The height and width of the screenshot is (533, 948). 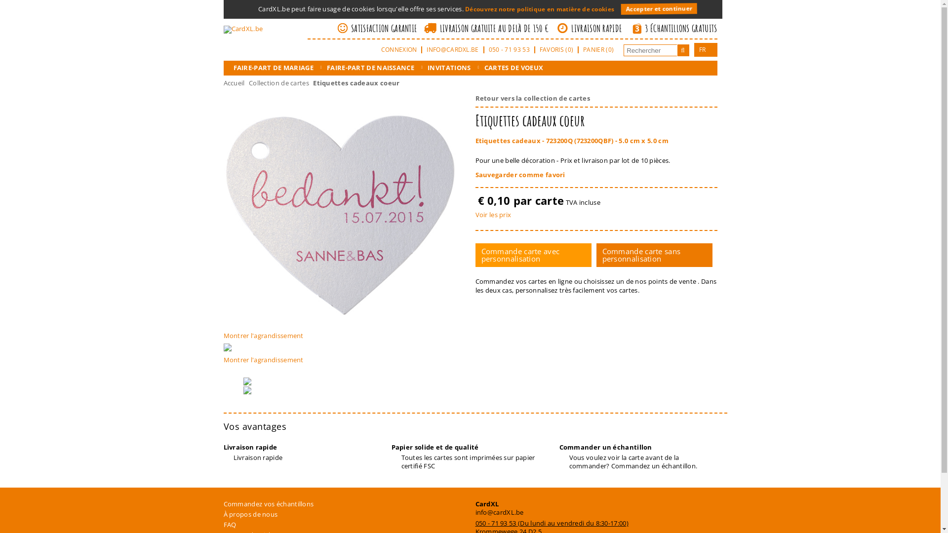 What do you see at coordinates (533, 255) in the screenshot?
I see `Commande carte avec personnalisation` at bounding box center [533, 255].